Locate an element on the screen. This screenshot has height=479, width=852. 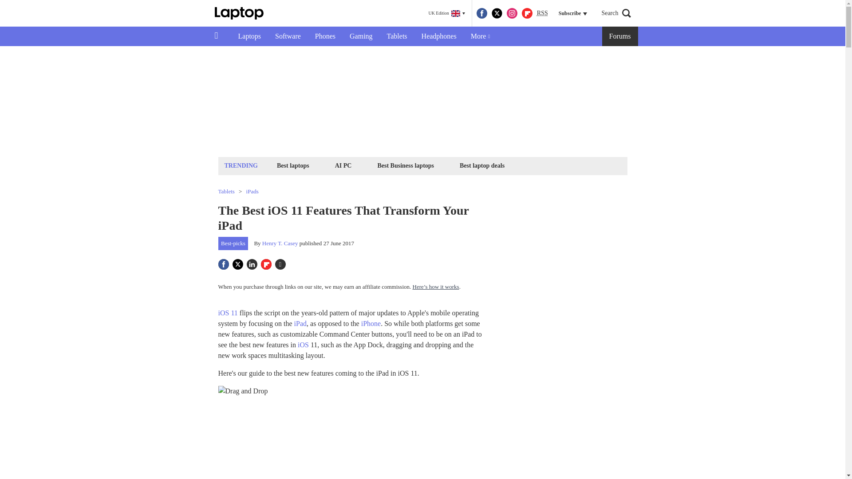
Tablets is located at coordinates (397, 36).